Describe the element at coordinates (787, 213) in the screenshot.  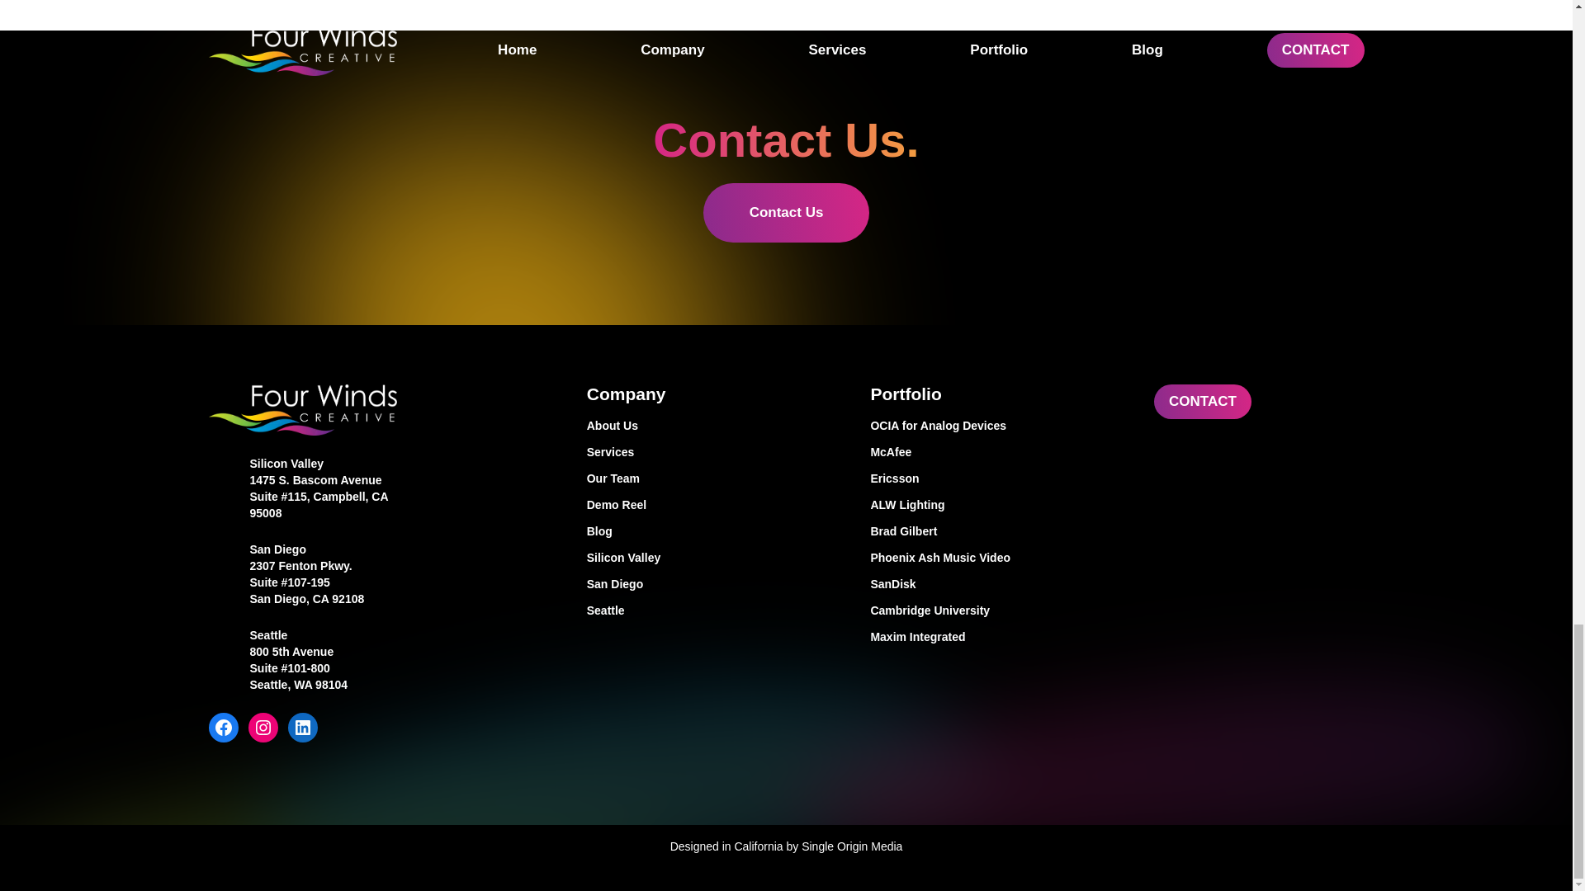
I see `Contact Us` at that location.